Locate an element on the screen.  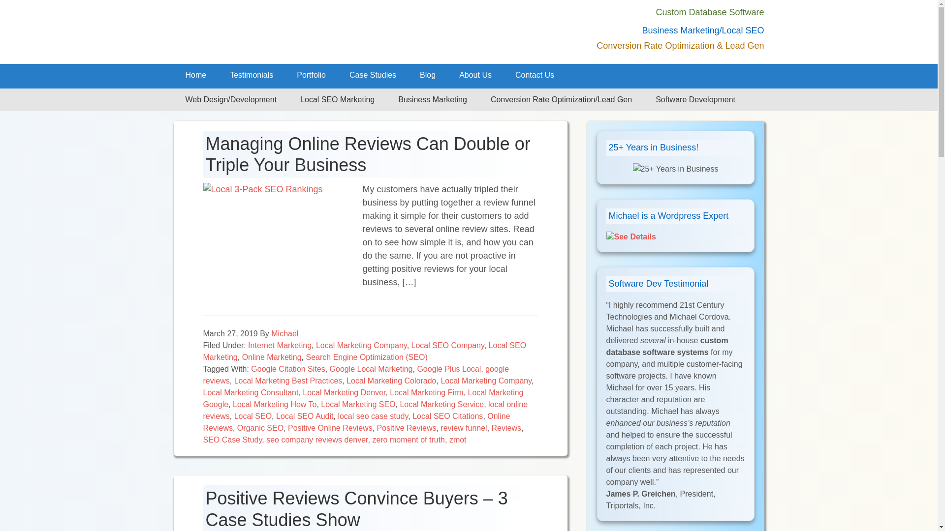
Business Marketing/Local SEO is located at coordinates (703, 30).